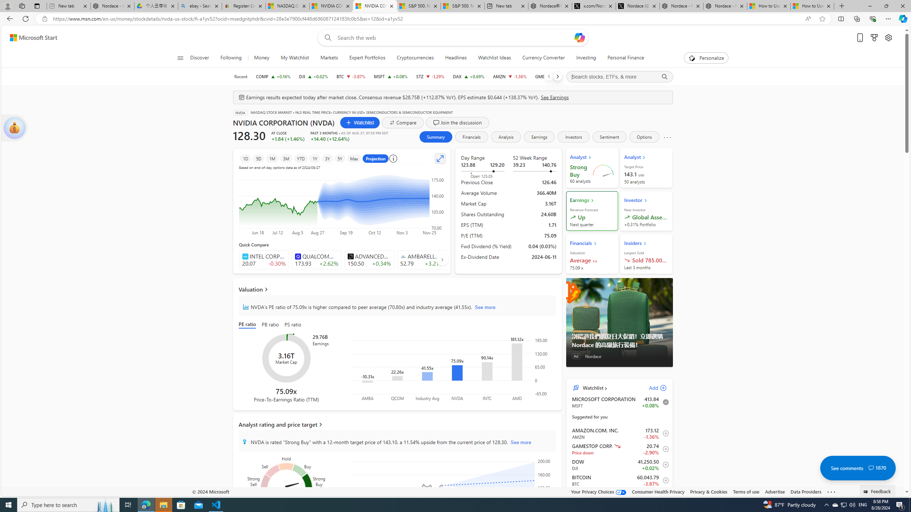  I want to click on AMZN AMAZON.COM, INC. decrease 173.12 -2.38 -1.36% item0, so click(619, 433).